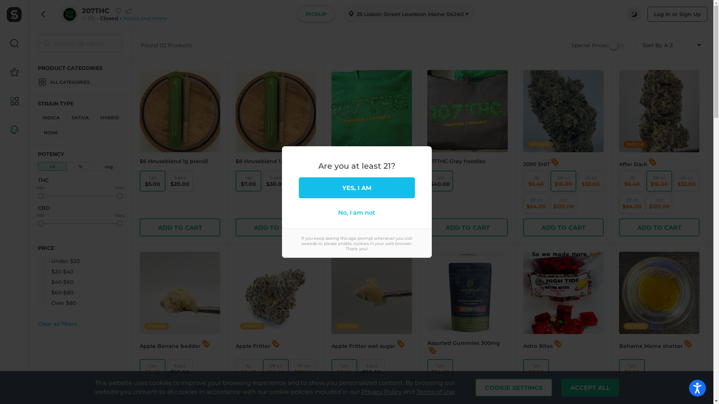  What do you see at coordinates (357, 212) in the screenshot?
I see `No, I am not` at bounding box center [357, 212].